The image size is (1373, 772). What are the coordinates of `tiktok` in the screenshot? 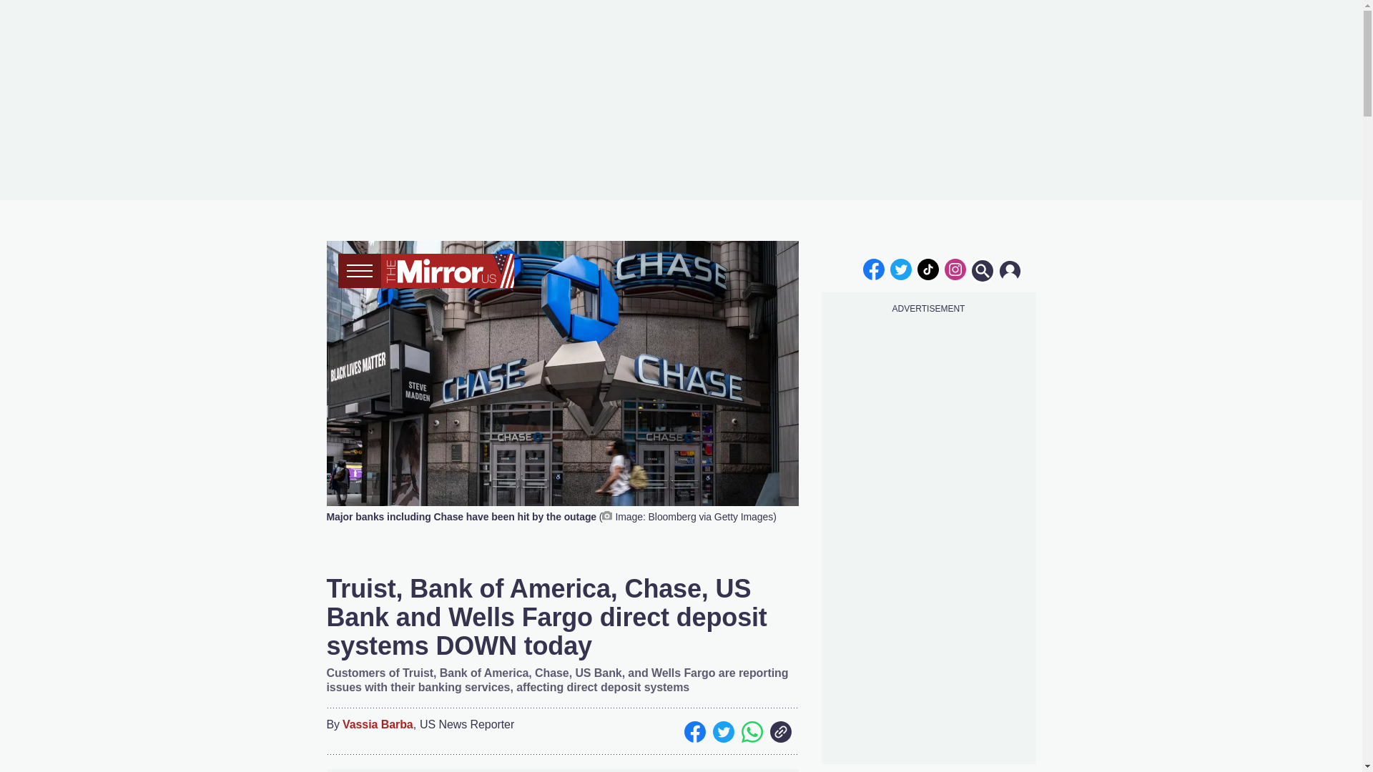 It's located at (928, 269).